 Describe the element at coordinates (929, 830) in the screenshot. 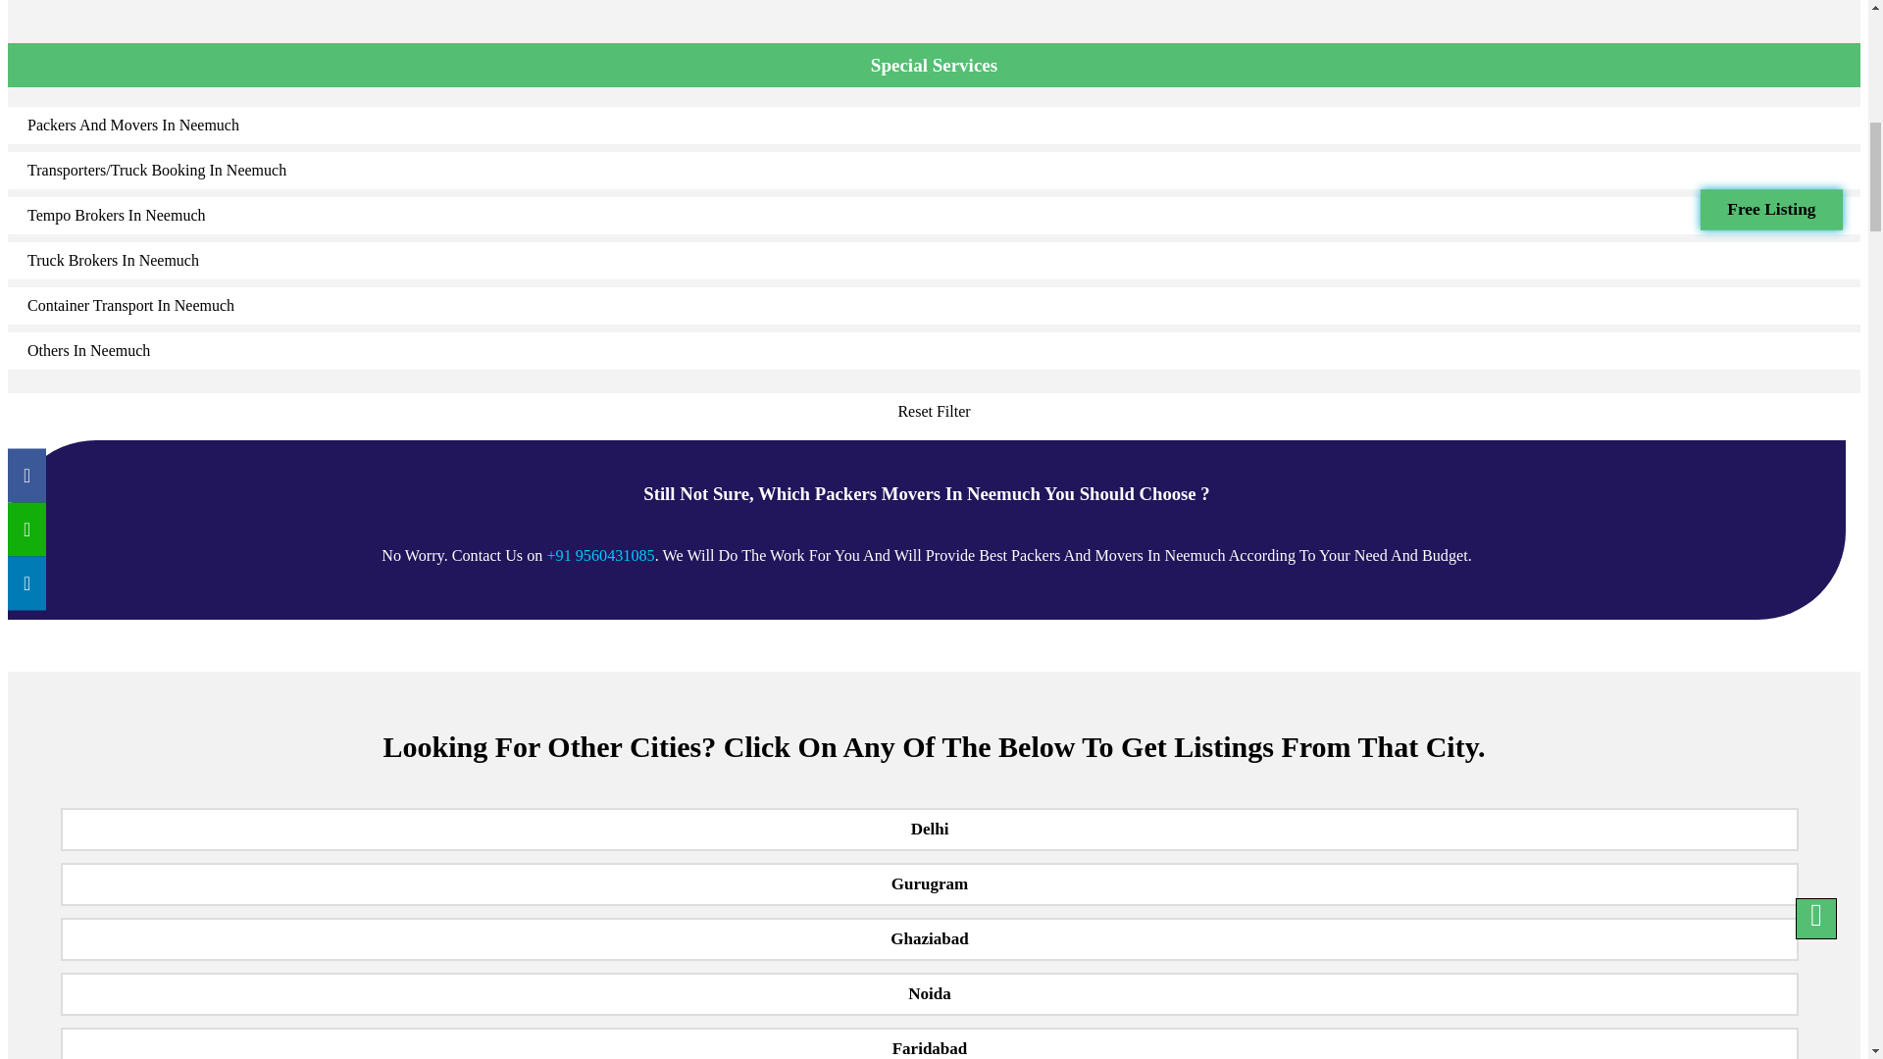

I see `Delhi` at that location.